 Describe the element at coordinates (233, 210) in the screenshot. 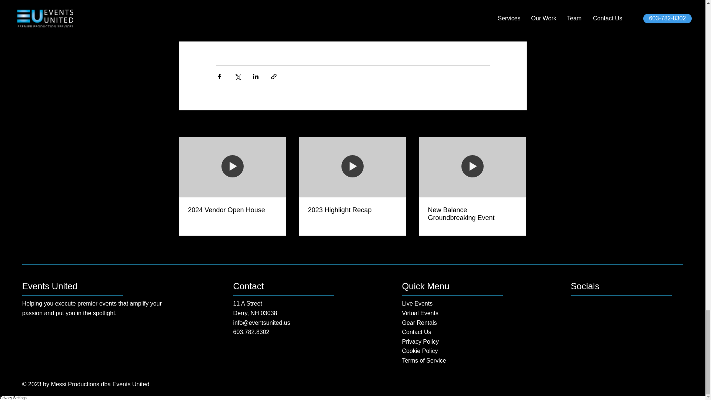

I see `2024 Vendor Open House` at that location.